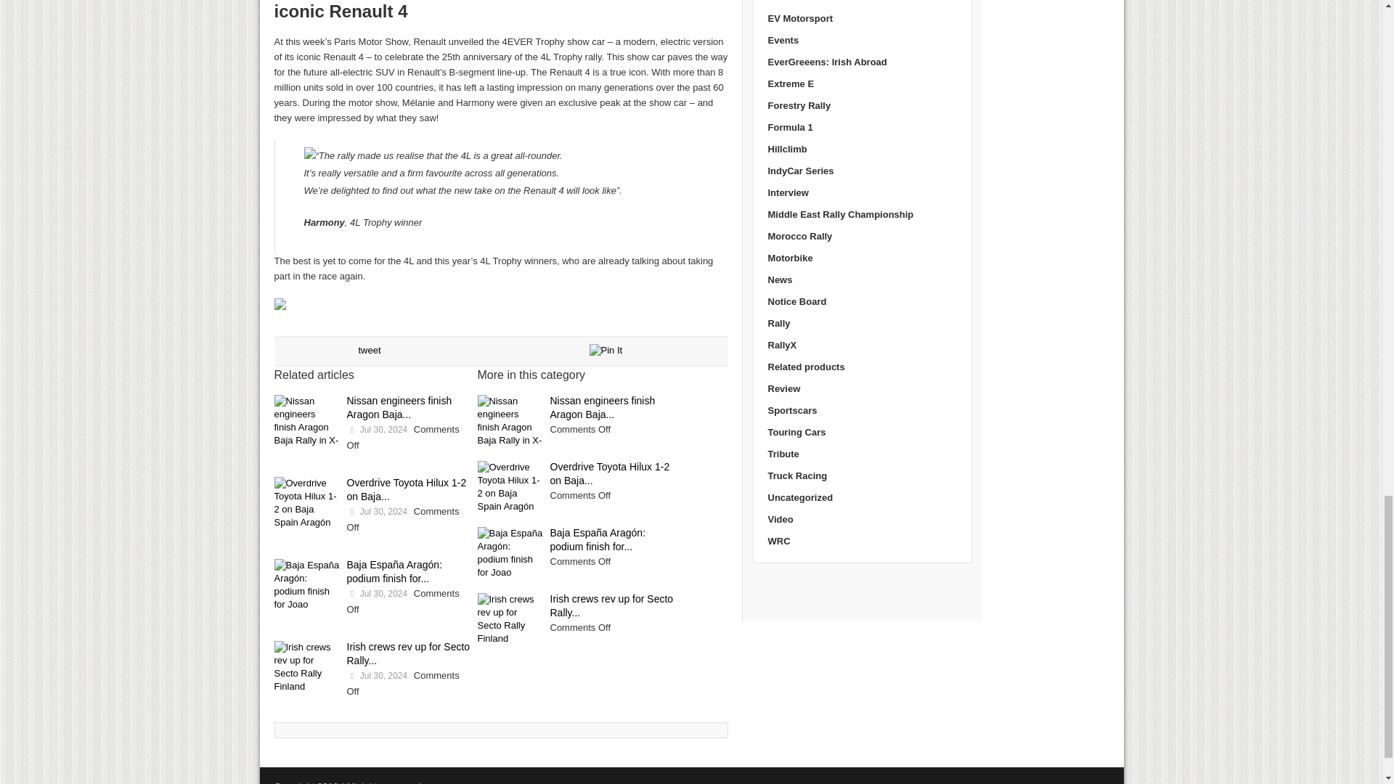  Describe the element at coordinates (399, 407) in the screenshot. I see `Nissan engineers finish Aragon Baja...` at that location.